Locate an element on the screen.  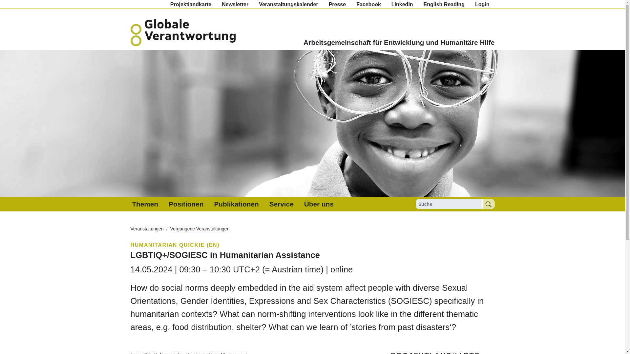
Veranstaltungskalender is located at coordinates (289, 4).